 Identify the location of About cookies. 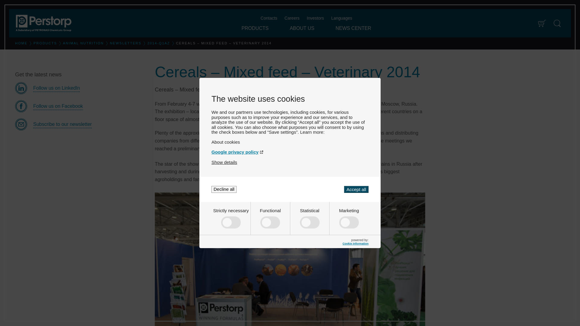
(290, 142).